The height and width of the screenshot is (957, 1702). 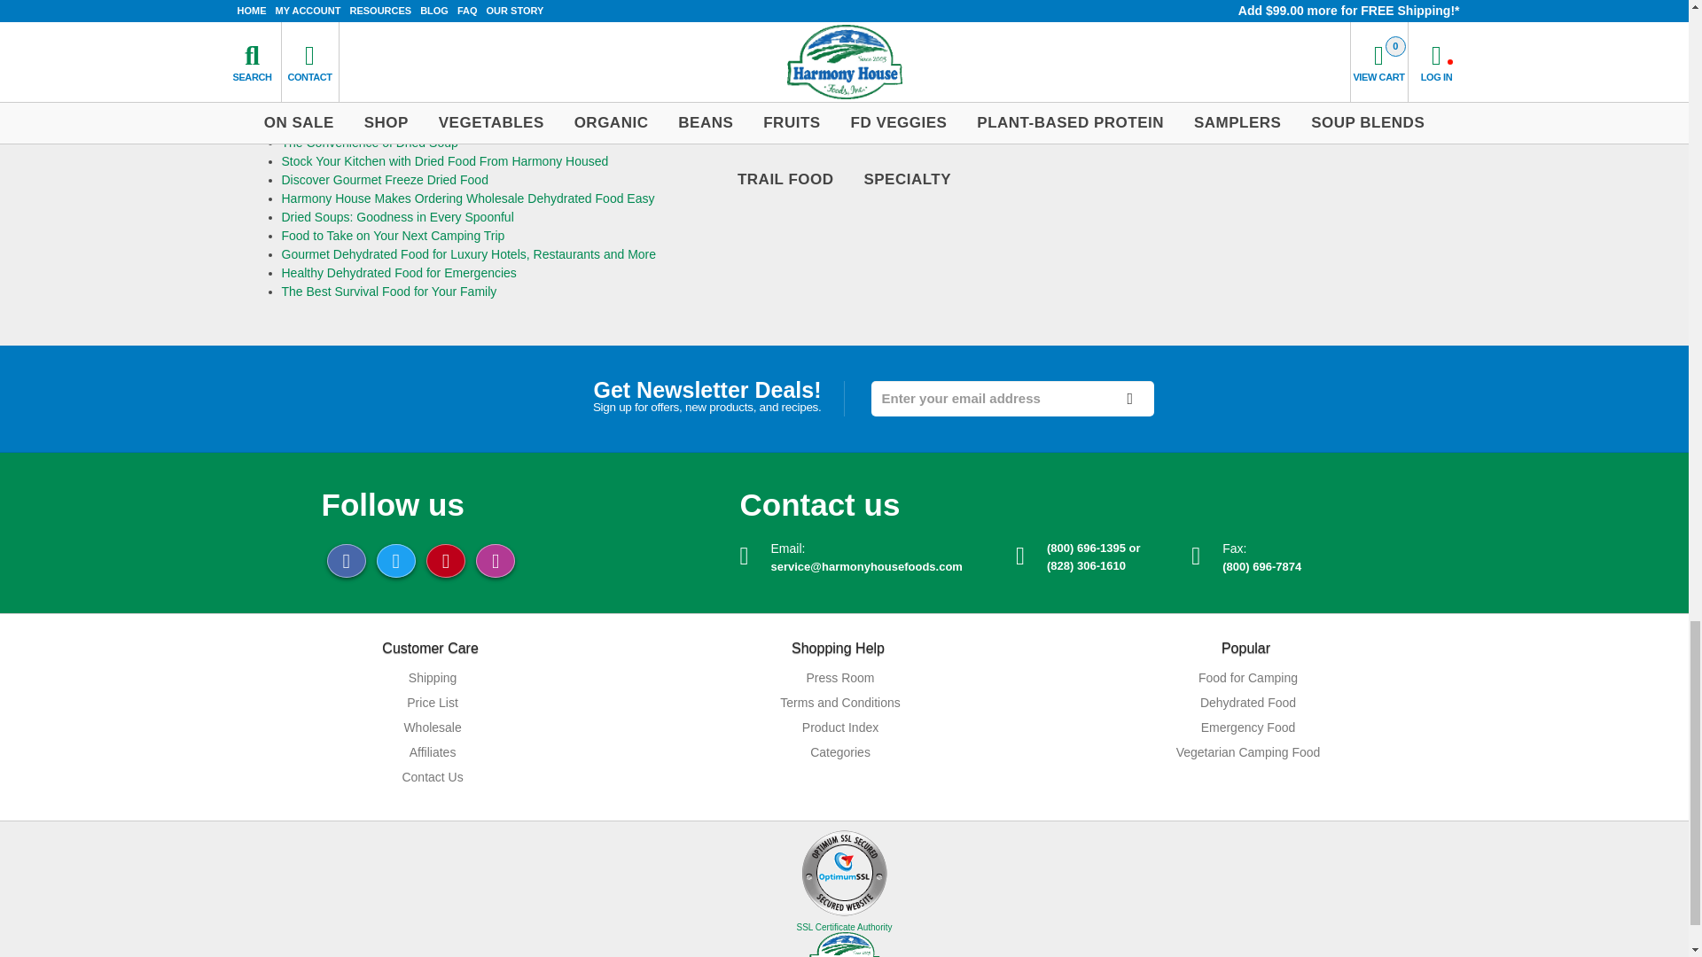 What do you see at coordinates (399, 273) in the screenshot?
I see `Healthy Dehydrated Food for Emergencies` at bounding box center [399, 273].